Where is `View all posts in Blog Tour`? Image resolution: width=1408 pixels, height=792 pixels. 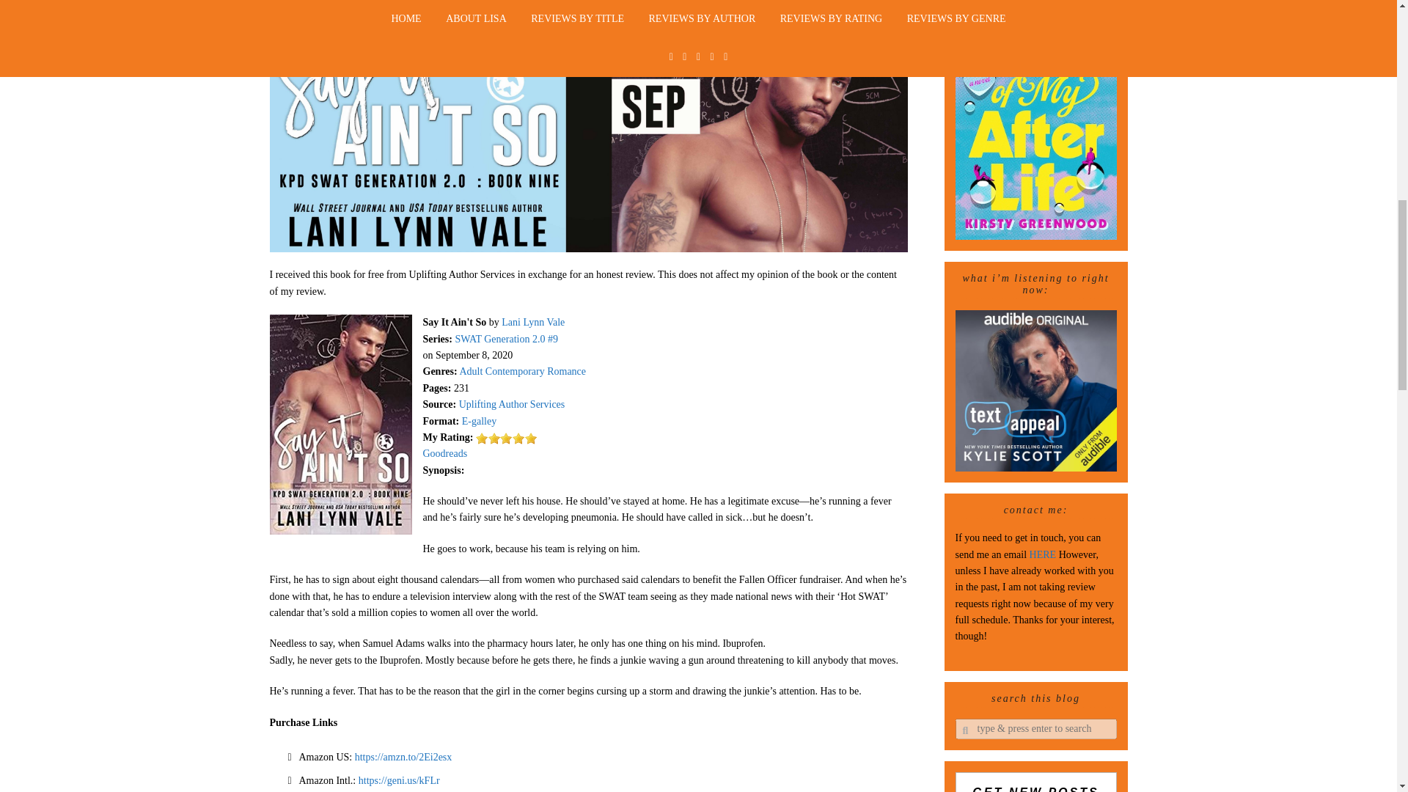 View all posts in Blog Tour is located at coordinates (590, 3).